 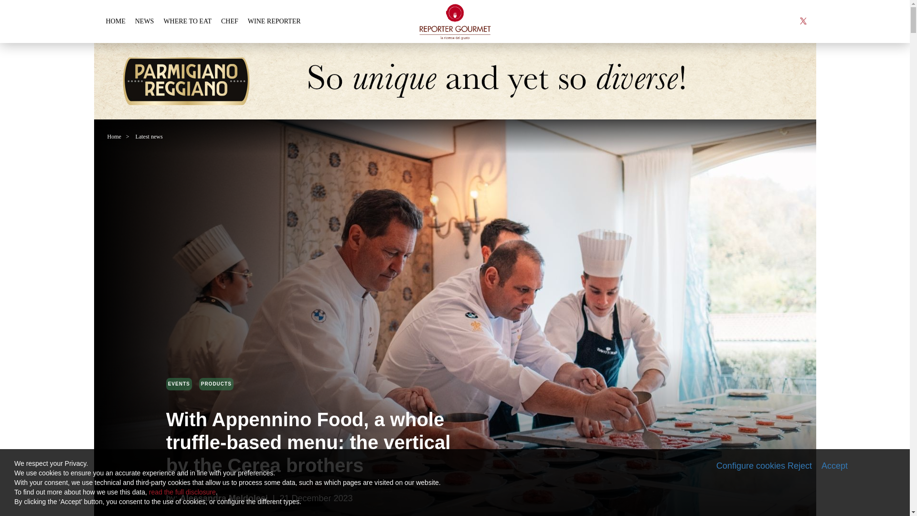 I want to click on twitter, so click(x=800, y=21).